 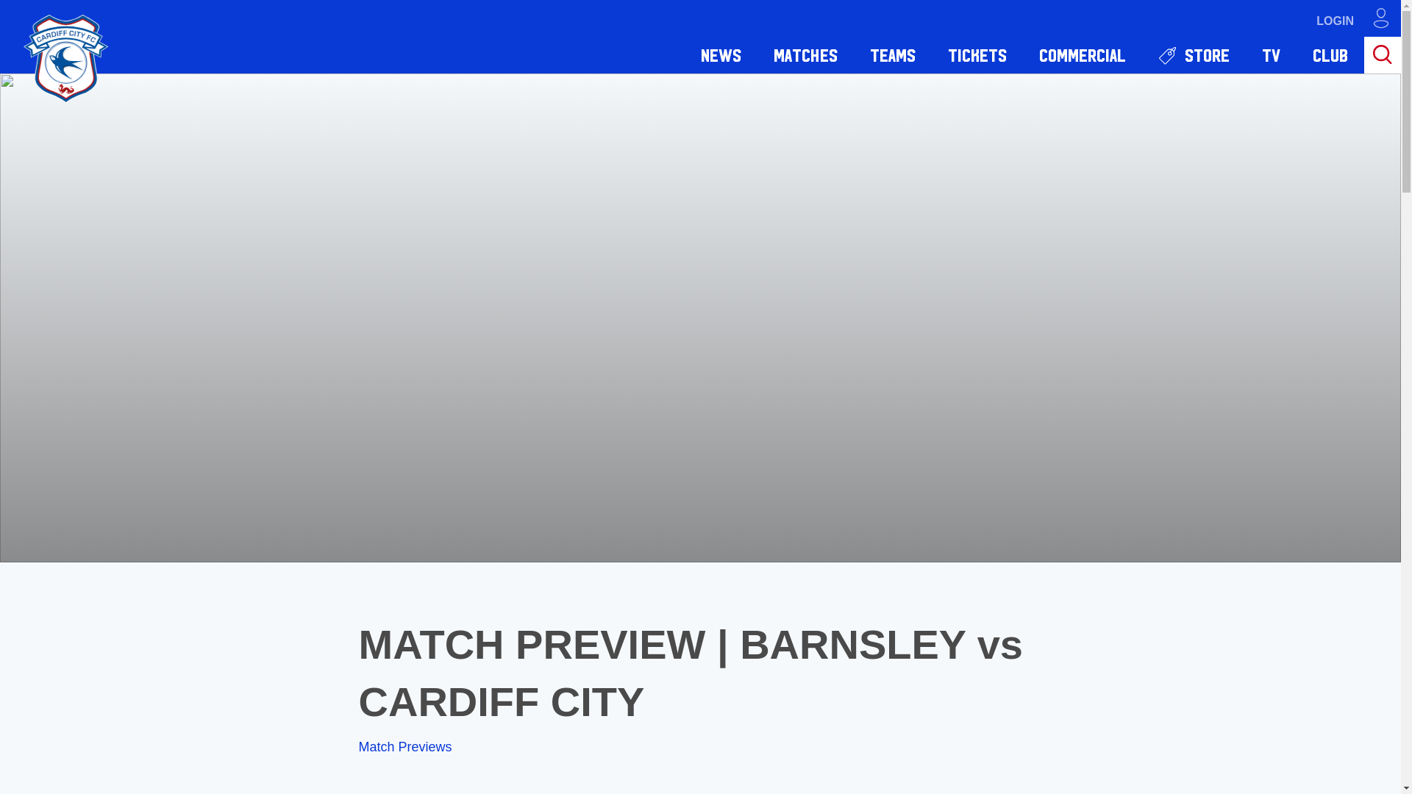 What do you see at coordinates (1083, 54) in the screenshot?
I see `COMMERCIAL` at bounding box center [1083, 54].